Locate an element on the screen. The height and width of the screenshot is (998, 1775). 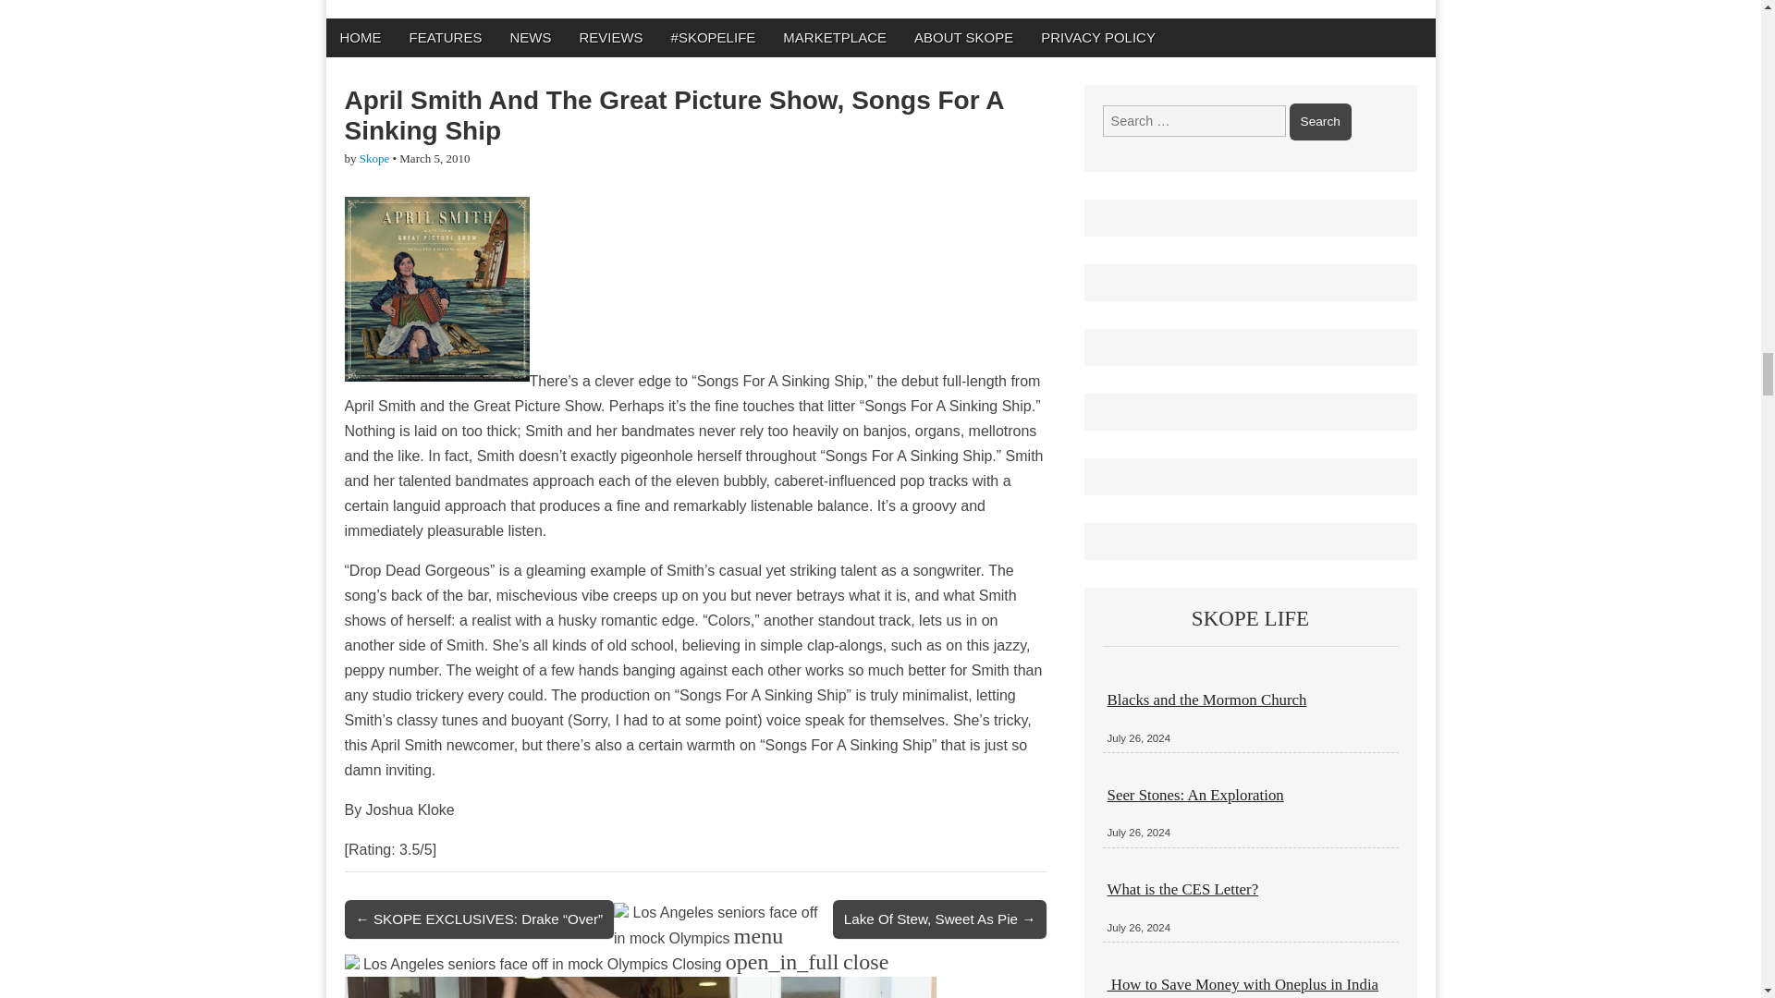
Search is located at coordinates (1320, 122).